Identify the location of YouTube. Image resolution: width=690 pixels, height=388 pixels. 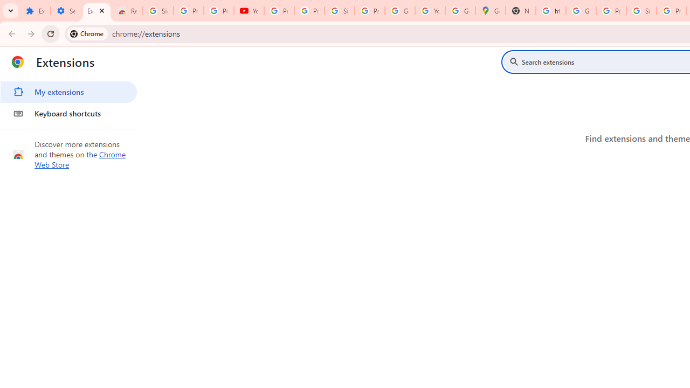
(430, 11).